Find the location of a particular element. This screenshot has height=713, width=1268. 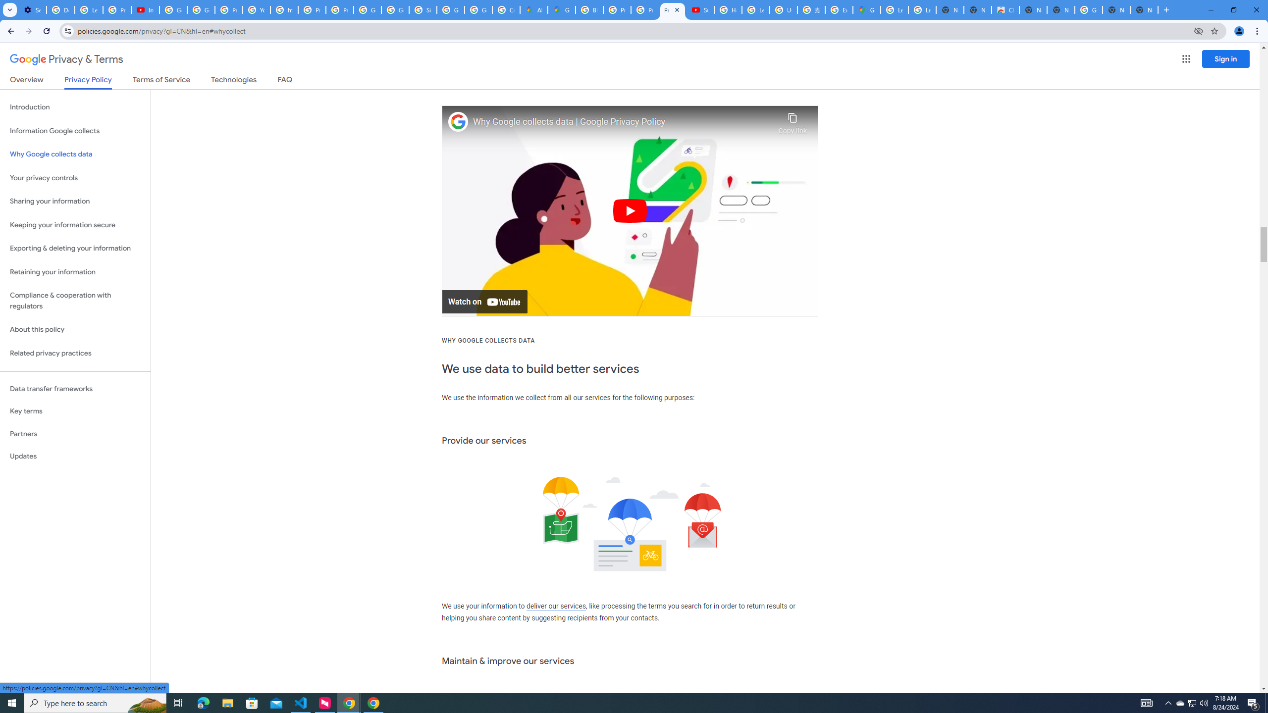

Information Google collects is located at coordinates (75, 131).